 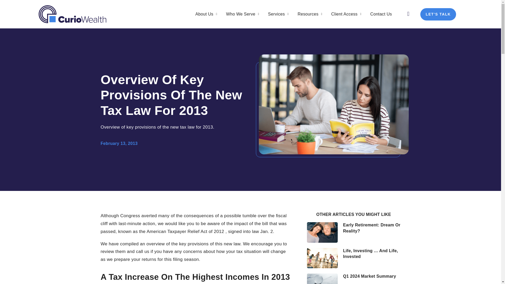 What do you see at coordinates (310, 14) in the screenshot?
I see `Resources` at bounding box center [310, 14].